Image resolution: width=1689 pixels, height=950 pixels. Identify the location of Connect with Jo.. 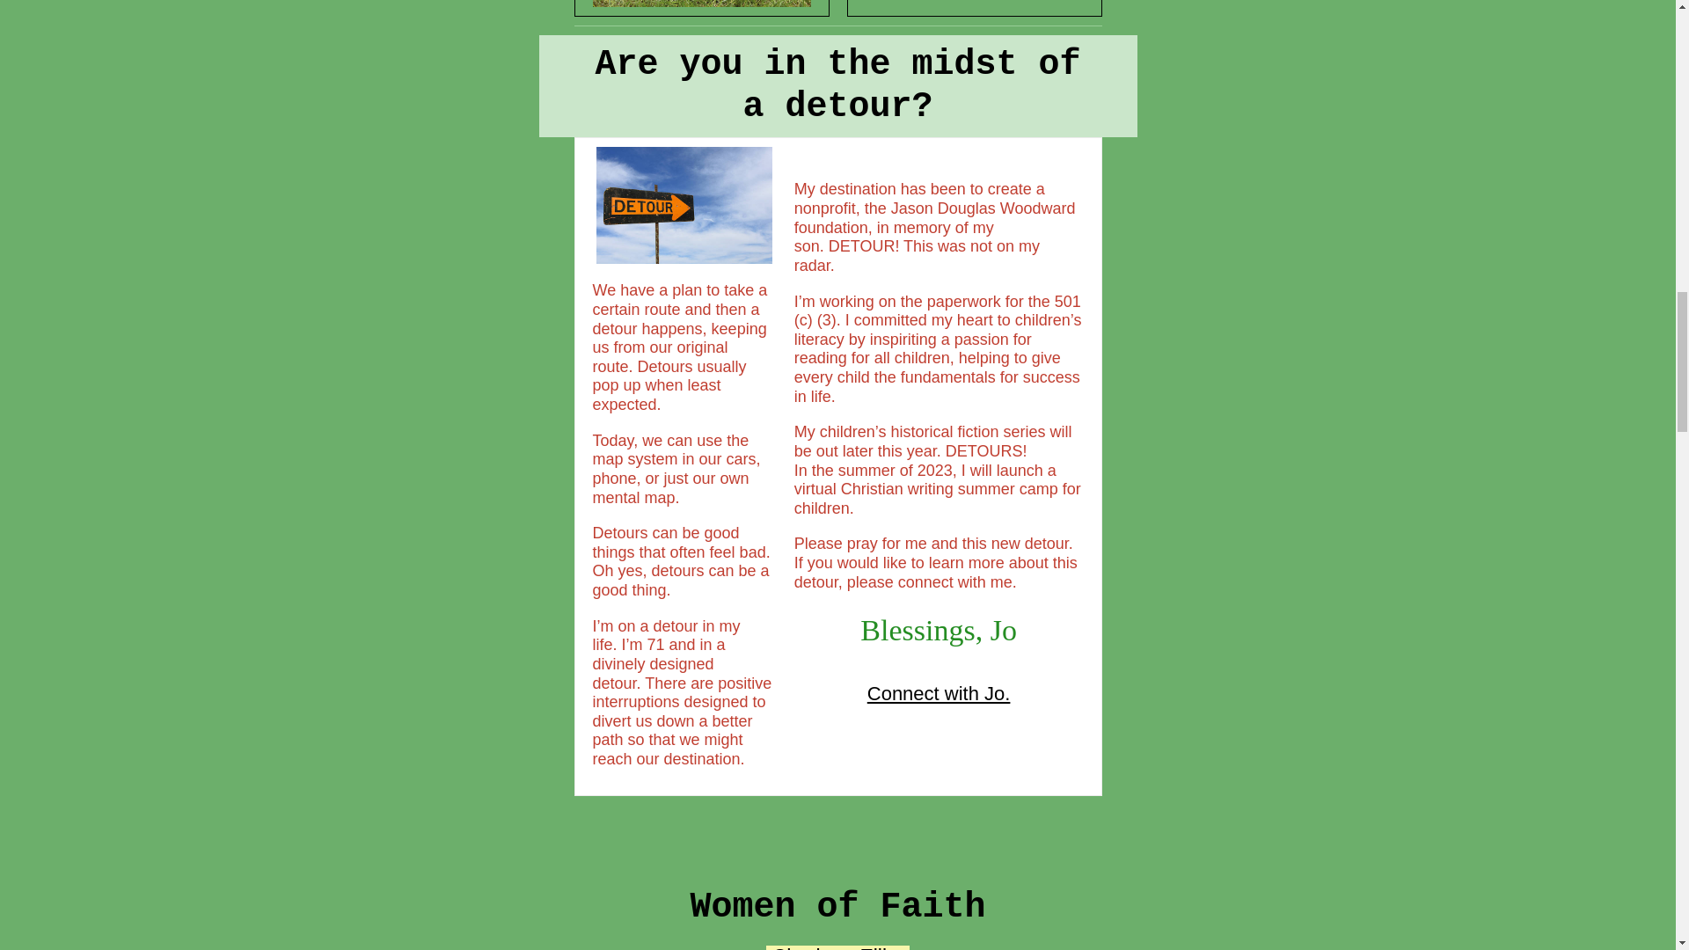
(939, 693).